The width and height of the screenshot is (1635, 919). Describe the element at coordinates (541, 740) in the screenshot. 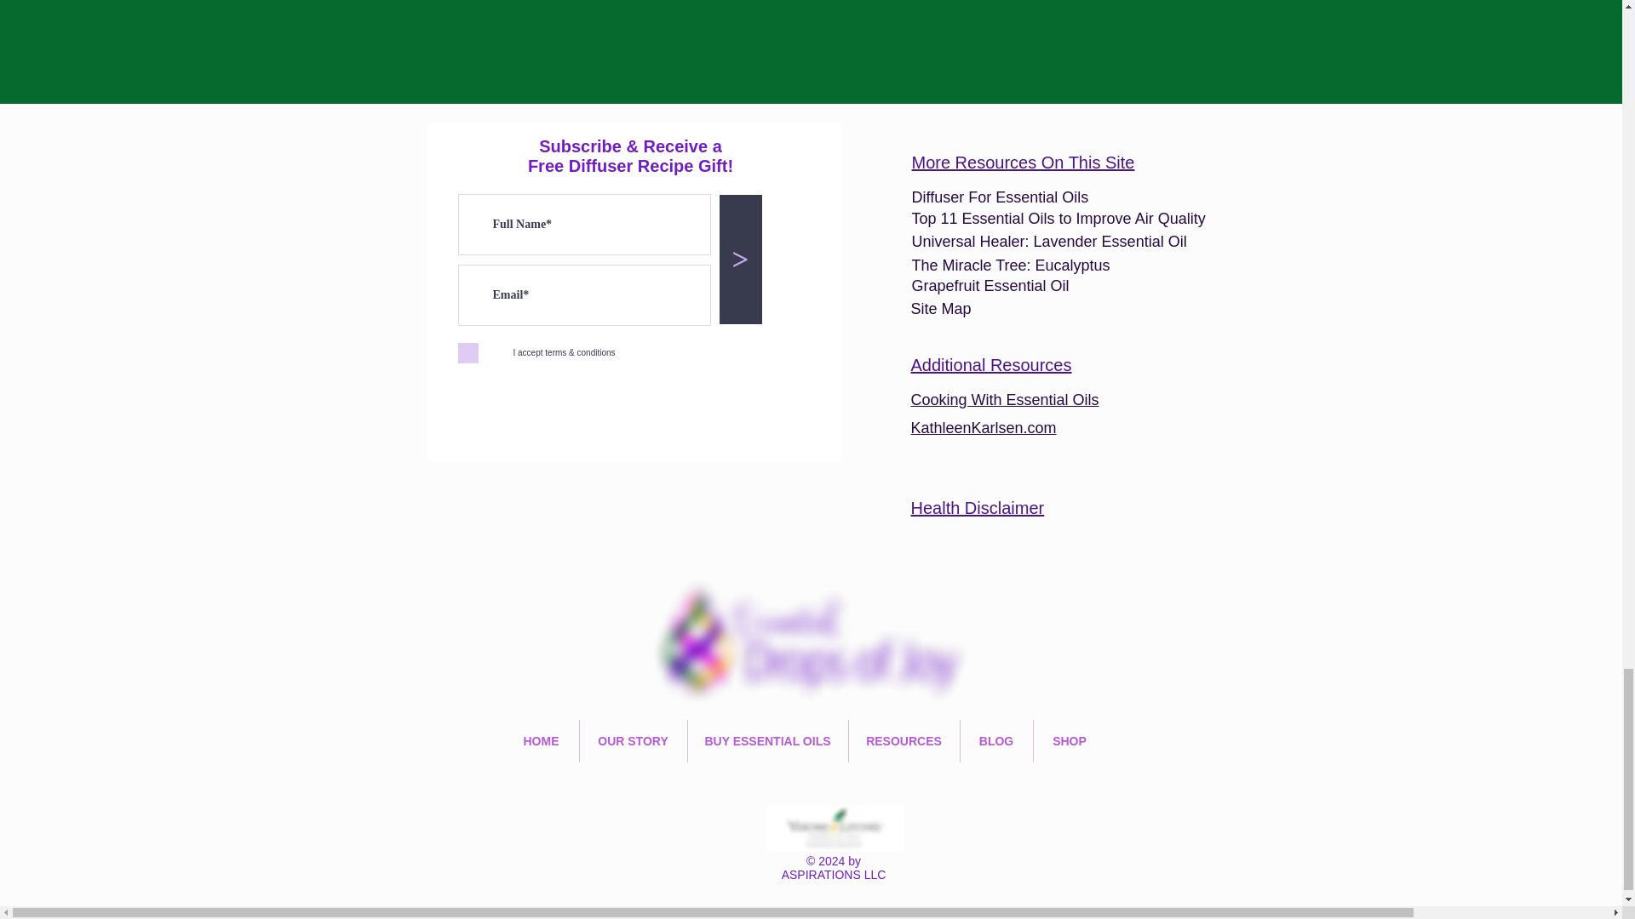

I see `HOME` at that location.